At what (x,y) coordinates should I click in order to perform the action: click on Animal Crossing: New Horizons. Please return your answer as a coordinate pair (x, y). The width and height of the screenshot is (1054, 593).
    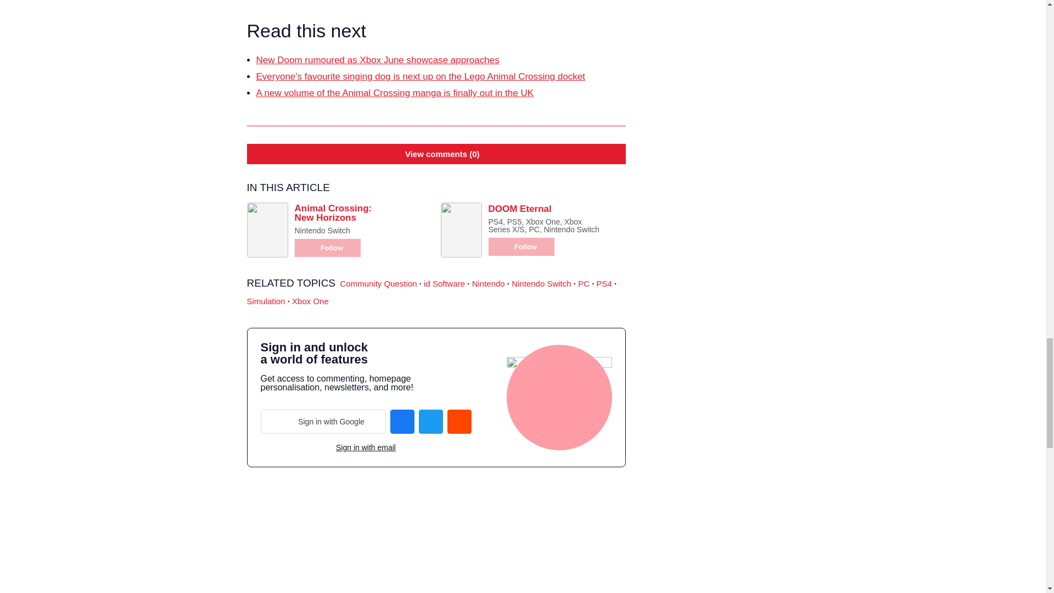
    Looking at the image, I should click on (333, 213).